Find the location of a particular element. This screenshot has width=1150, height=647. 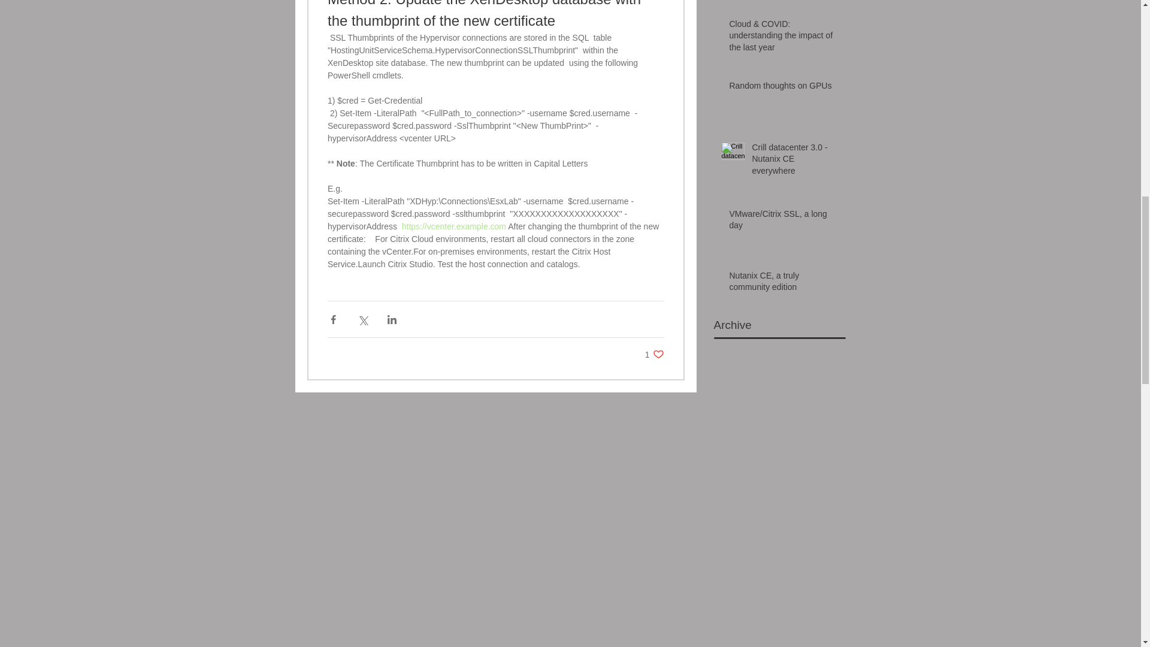

Random thoughts on GPUs is located at coordinates (783, 89).